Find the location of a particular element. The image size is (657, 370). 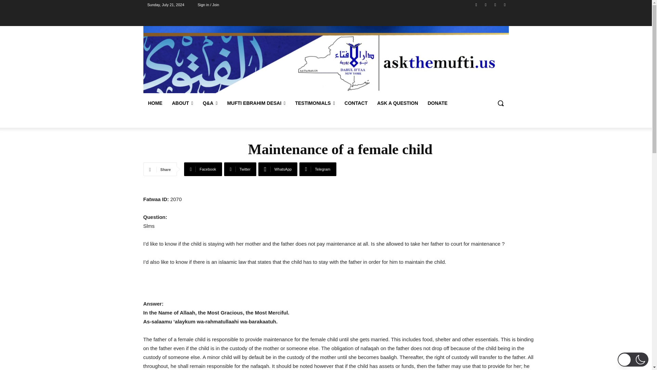

Facebook is located at coordinates (203, 169).